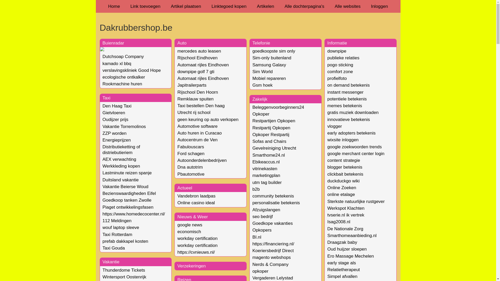 The height and width of the screenshot is (281, 500). What do you see at coordinates (121, 180) in the screenshot?
I see `Duitsland vakantie` at bounding box center [121, 180].